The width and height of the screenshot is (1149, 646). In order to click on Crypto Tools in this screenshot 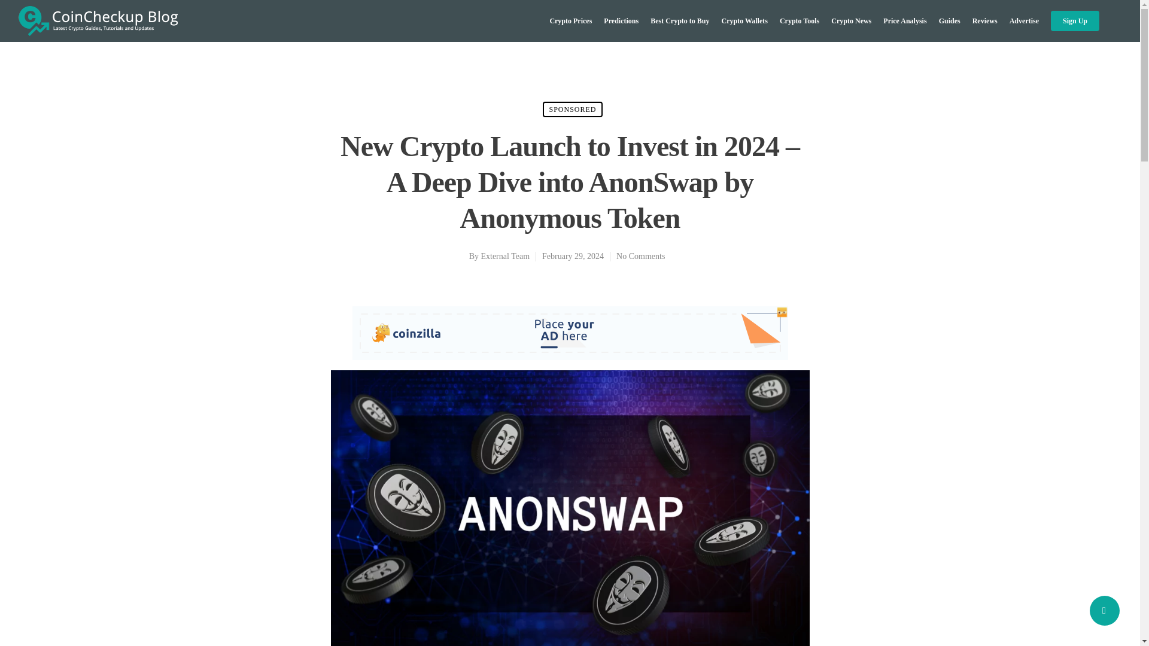, I will do `click(800, 20)`.